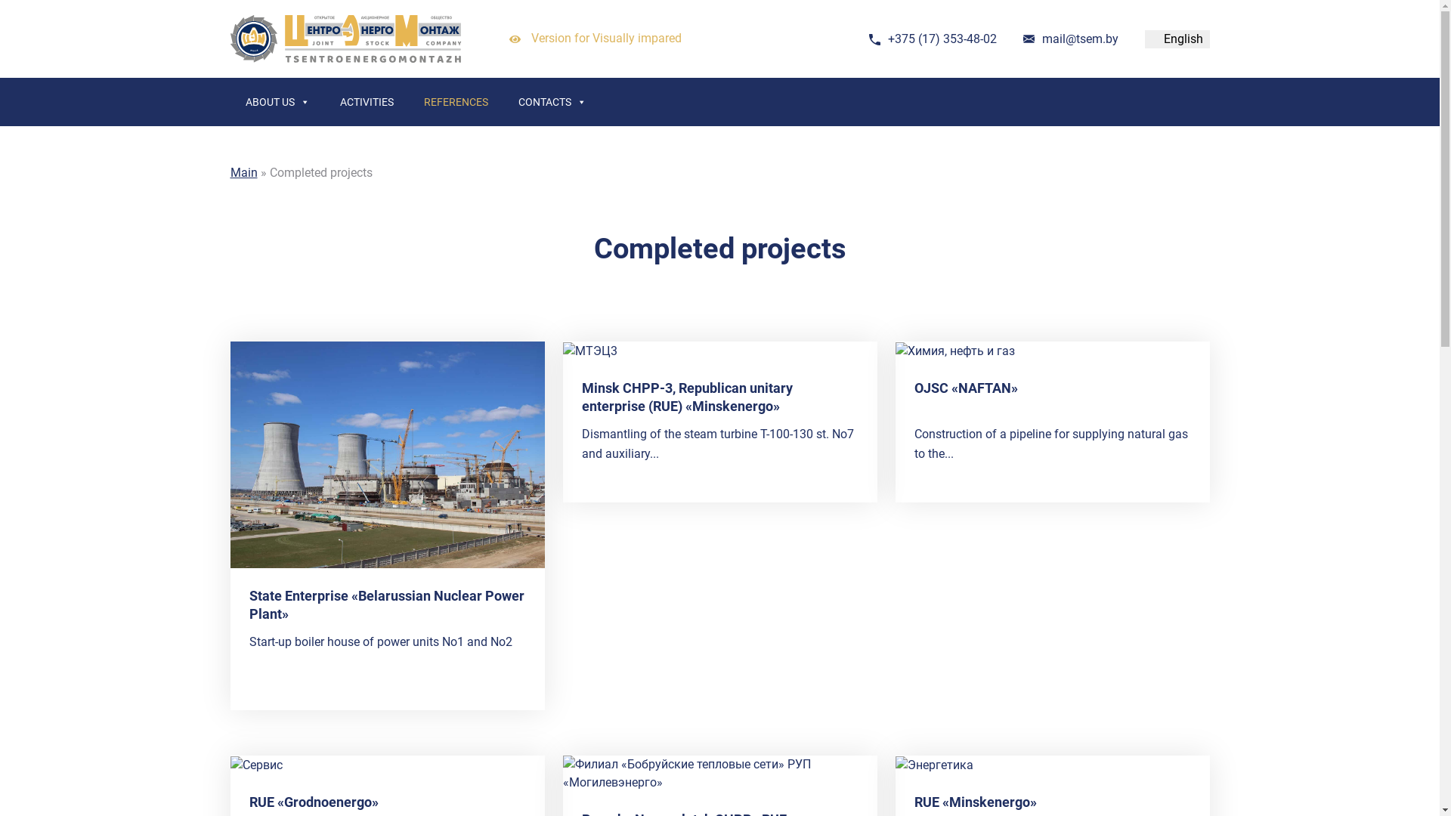 Image resolution: width=1451 pixels, height=816 pixels. Describe the element at coordinates (277, 102) in the screenshot. I see `ABOUT US` at that location.